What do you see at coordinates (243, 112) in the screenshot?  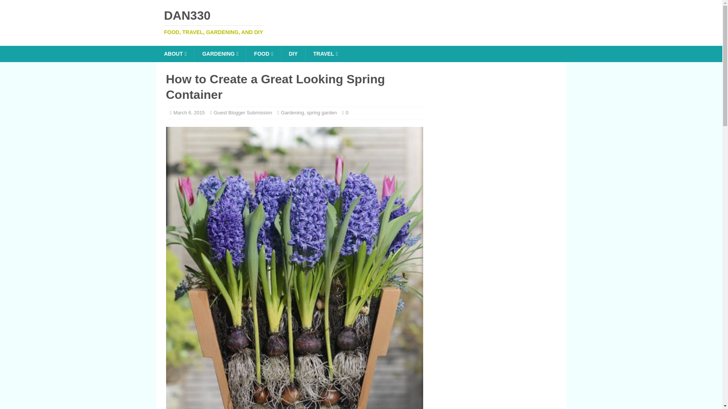 I see `Guest Blogger Submission` at bounding box center [243, 112].